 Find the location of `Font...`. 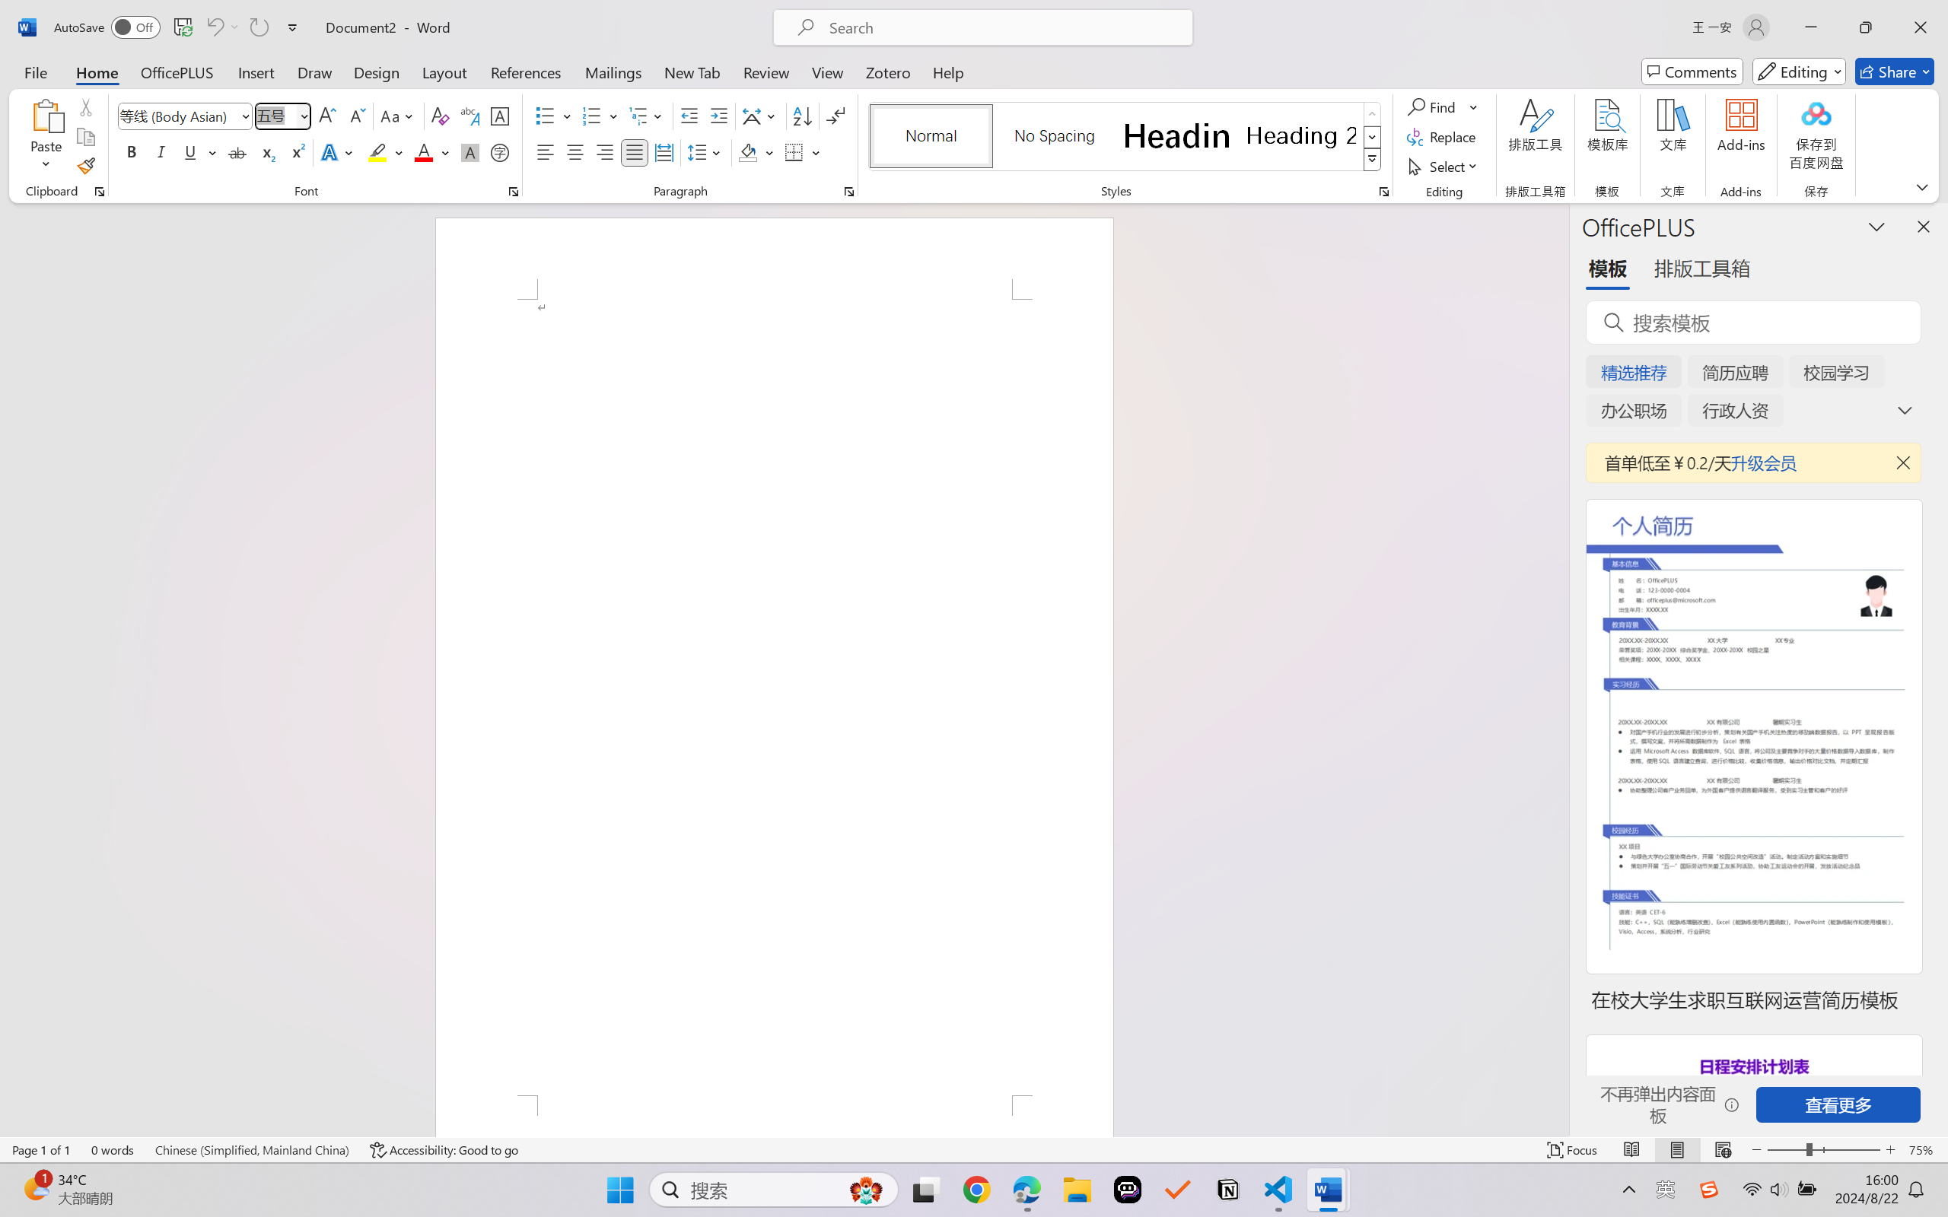

Font... is located at coordinates (513, 192).